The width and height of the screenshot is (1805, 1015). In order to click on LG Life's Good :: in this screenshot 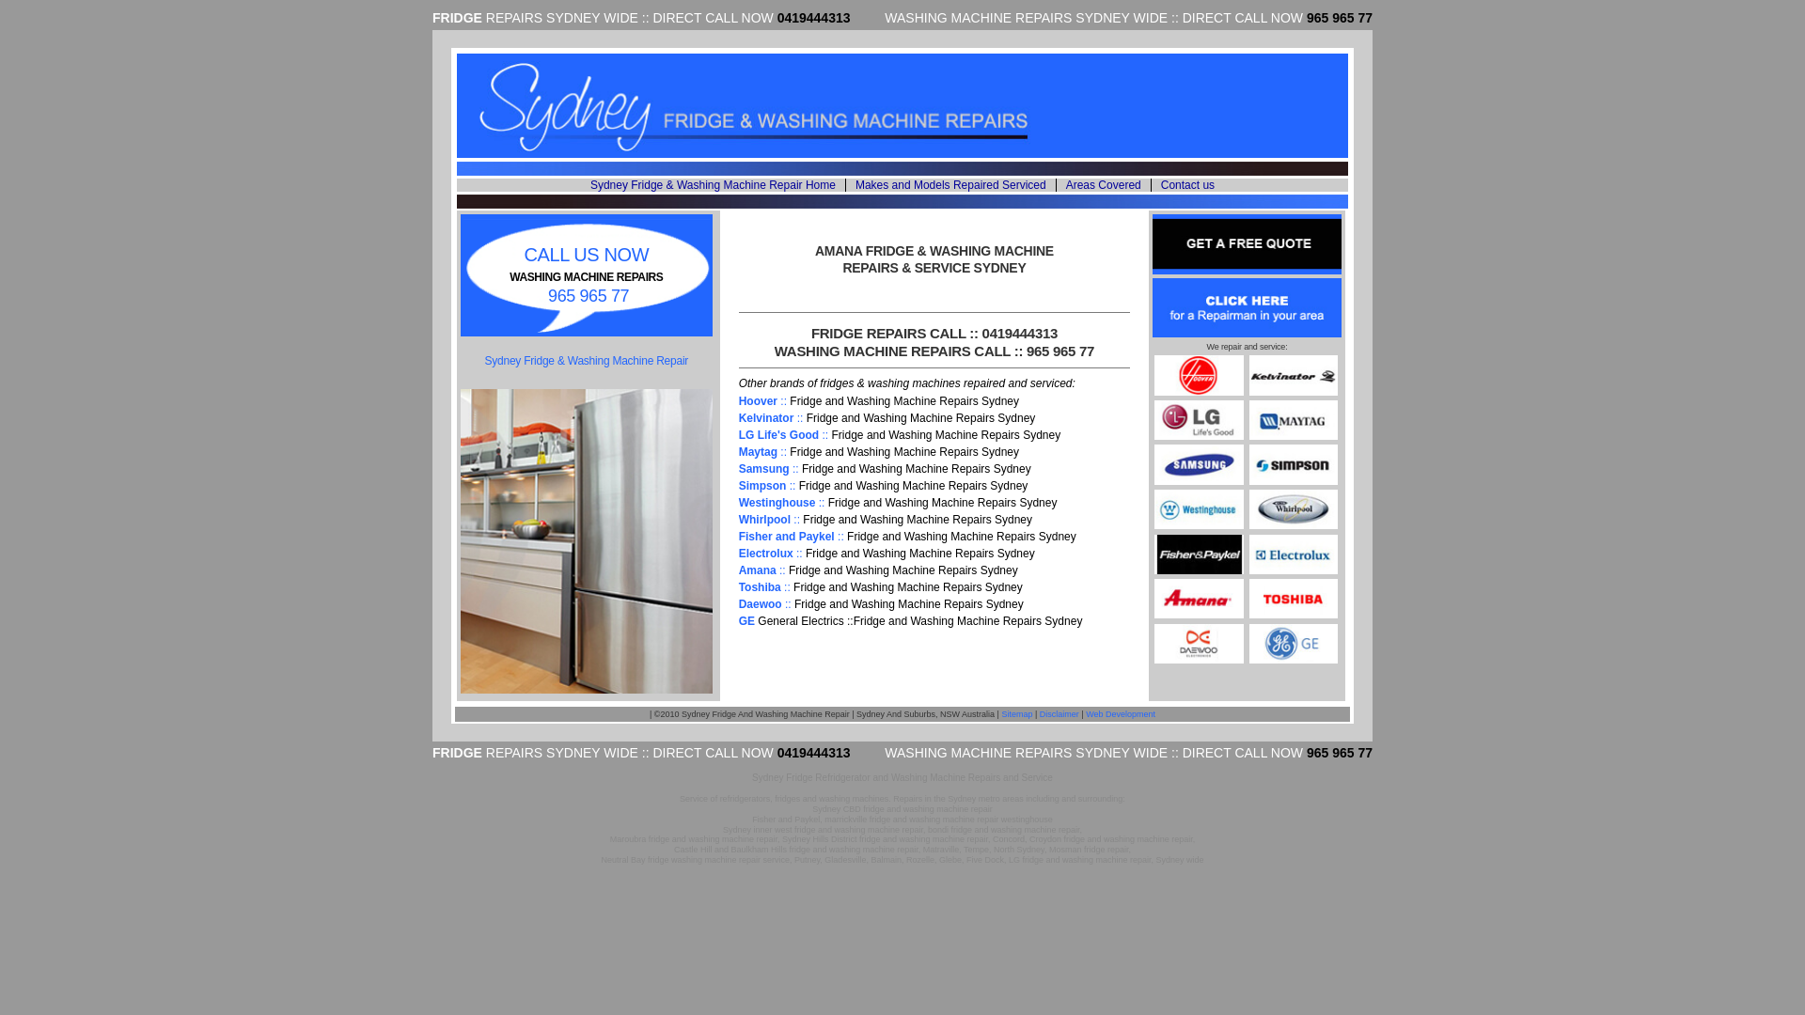, I will do `click(786, 435)`.